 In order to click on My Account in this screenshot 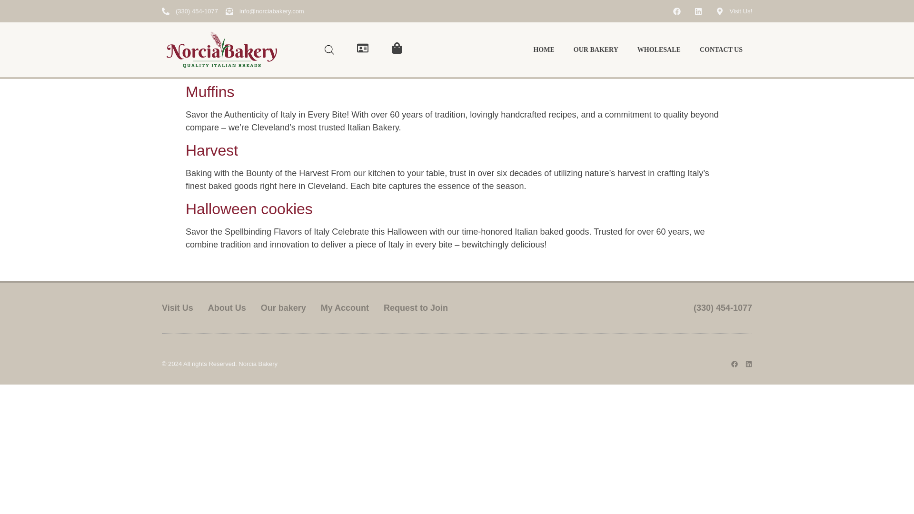, I will do `click(345, 307)`.